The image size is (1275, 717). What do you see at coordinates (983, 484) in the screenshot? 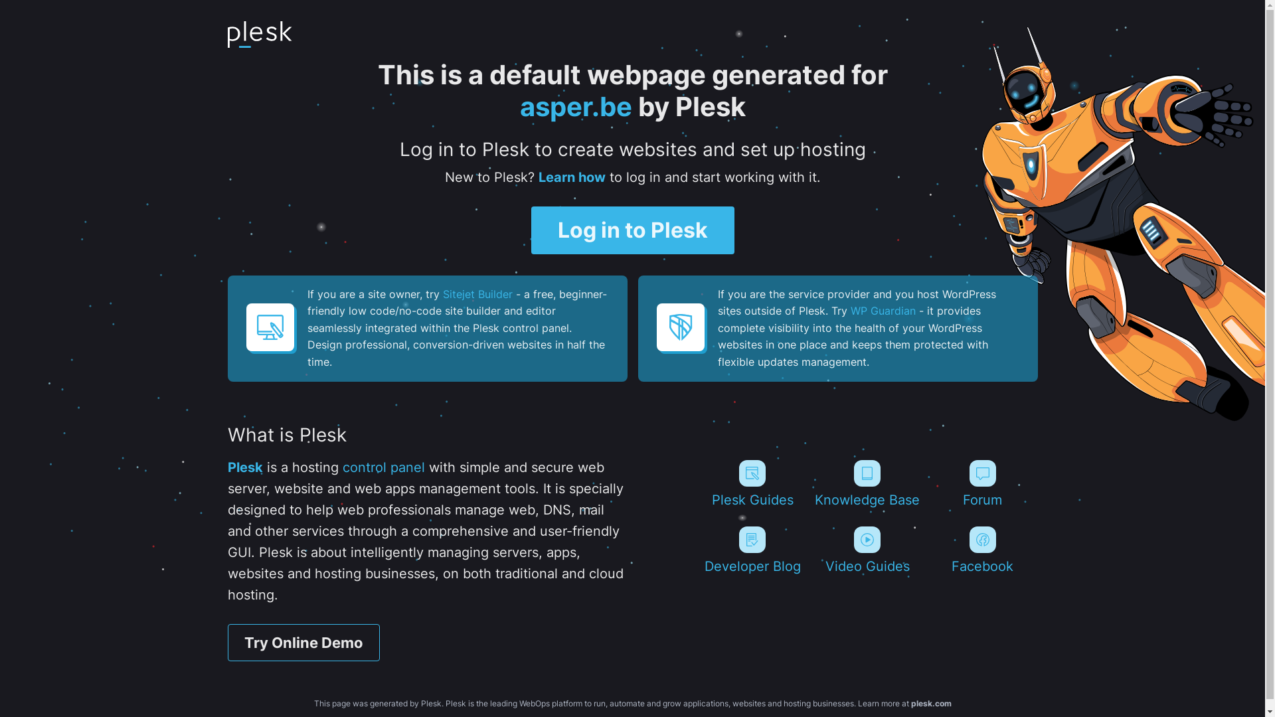
I see `Forum` at bounding box center [983, 484].